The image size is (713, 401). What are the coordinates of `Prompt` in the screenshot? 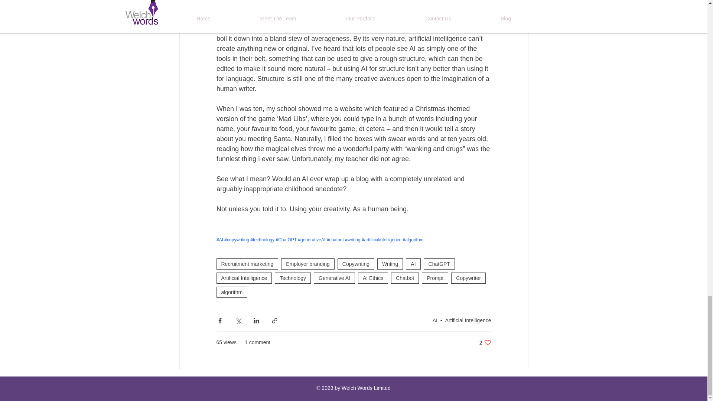 It's located at (435, 278).